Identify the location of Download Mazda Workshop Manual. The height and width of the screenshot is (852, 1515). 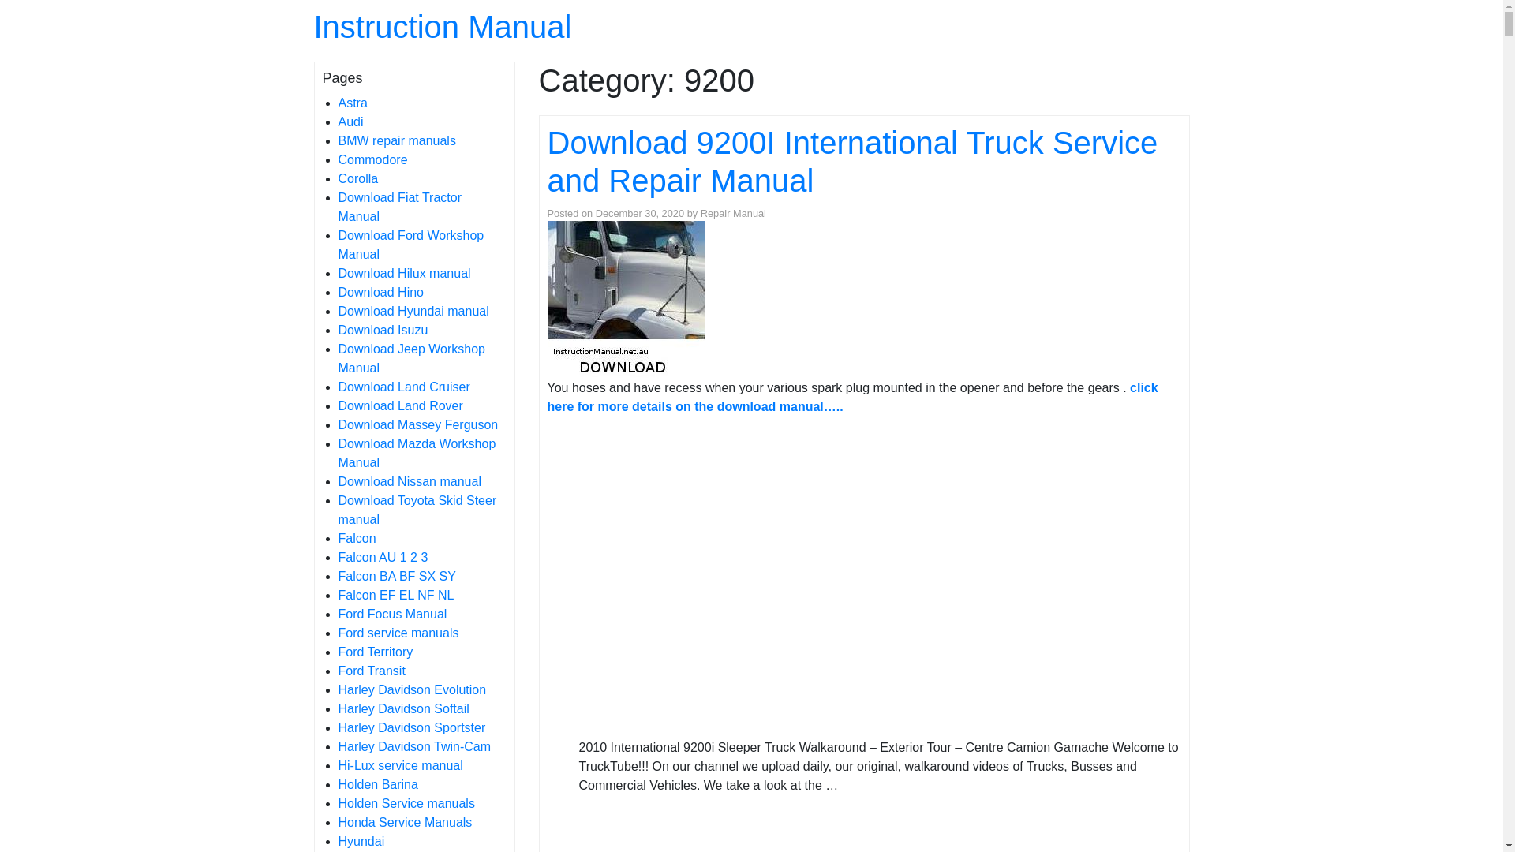
(417, 453).